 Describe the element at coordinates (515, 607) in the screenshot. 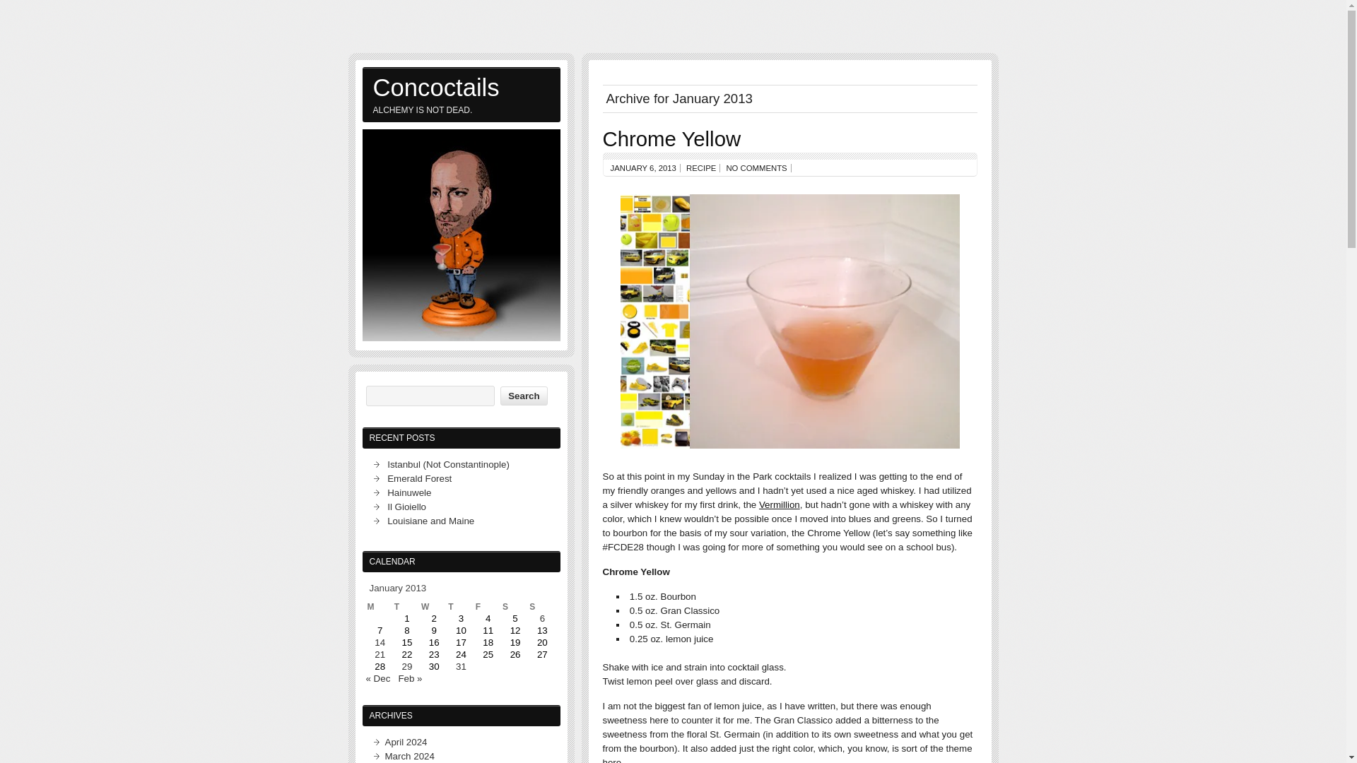

I see `Saturday` at that location.